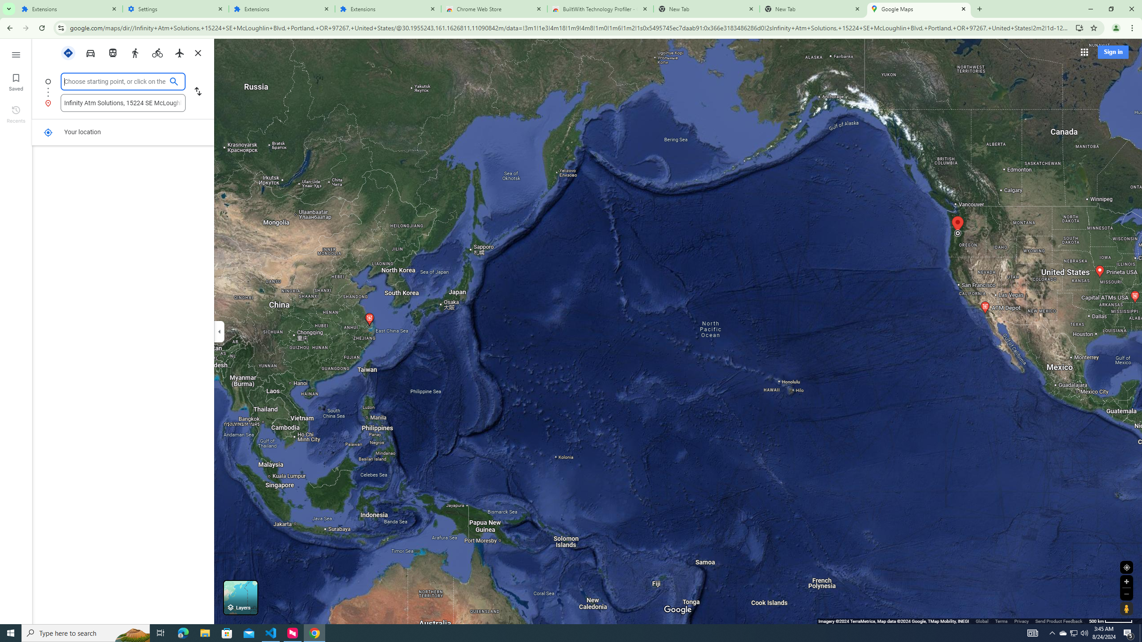  I want to click on Settings, so click(176, 9).